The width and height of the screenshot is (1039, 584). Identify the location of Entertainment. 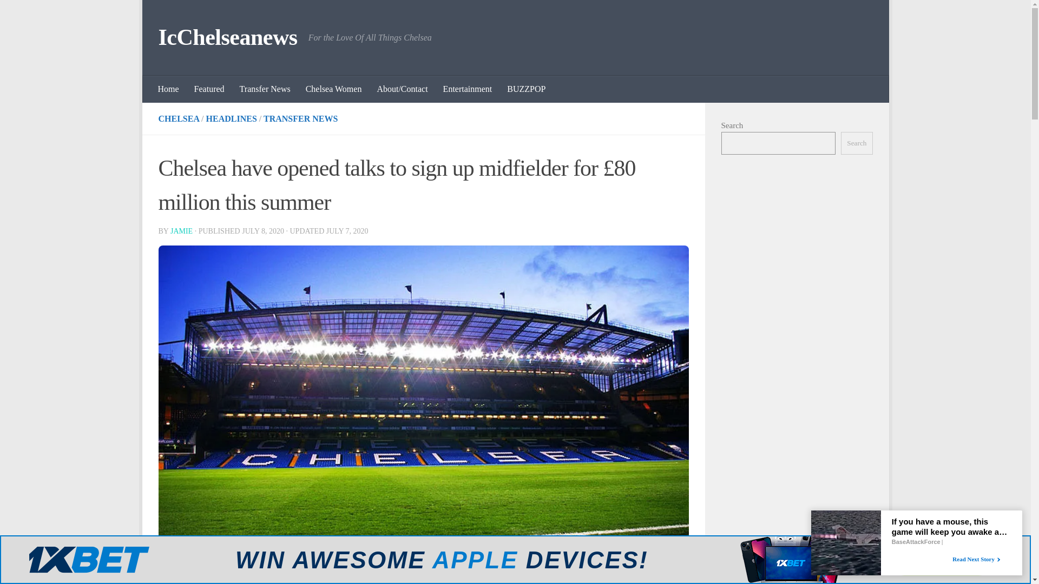
(468, 89).